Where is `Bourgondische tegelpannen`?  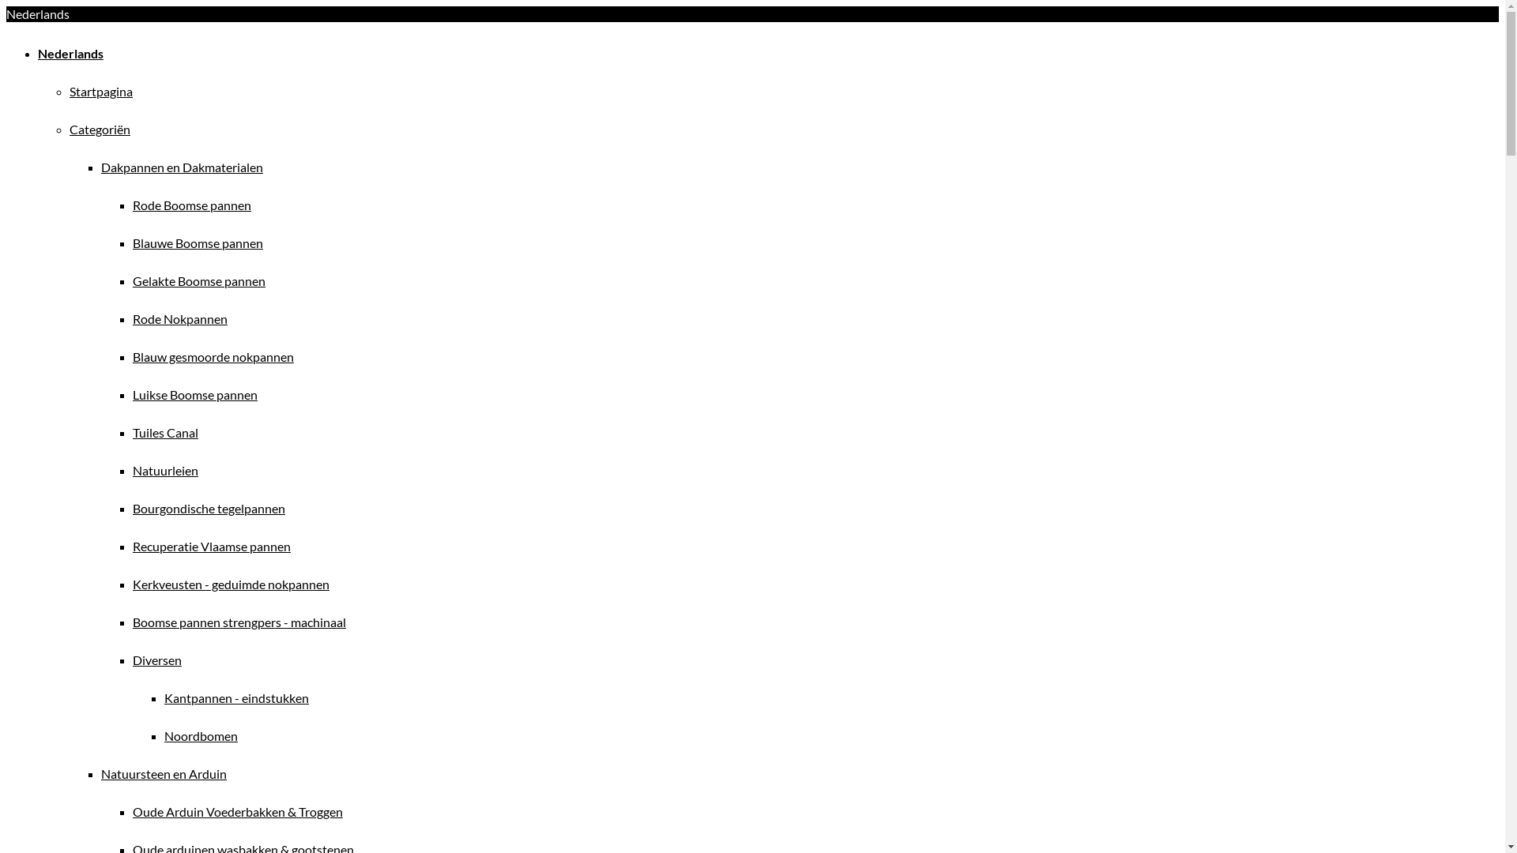
Bourgondische tegelpannen is located at coordinates (209, 509).